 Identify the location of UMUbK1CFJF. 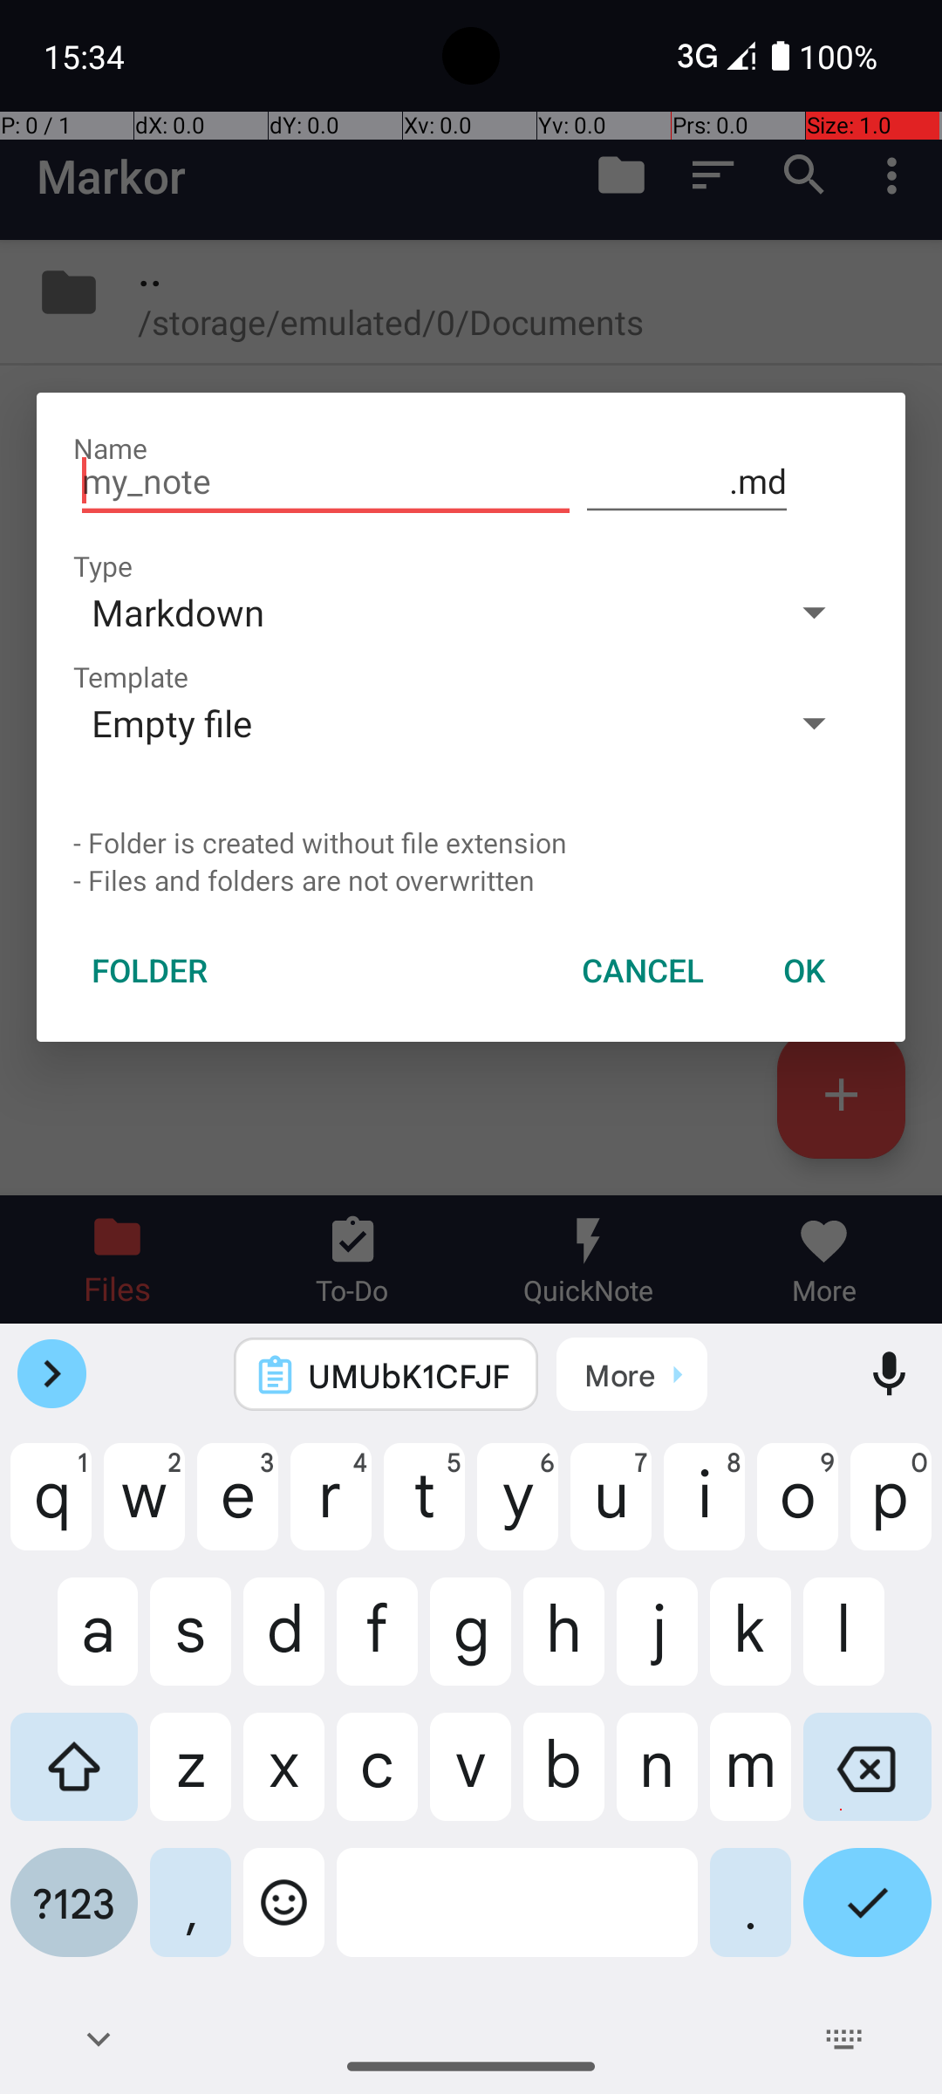
(409, 1375).